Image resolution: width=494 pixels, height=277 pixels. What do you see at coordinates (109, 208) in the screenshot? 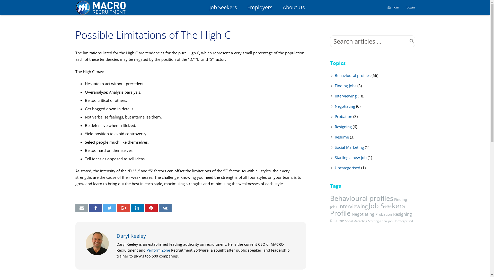
I see `Tweet this` at bounding box center [109, 208].